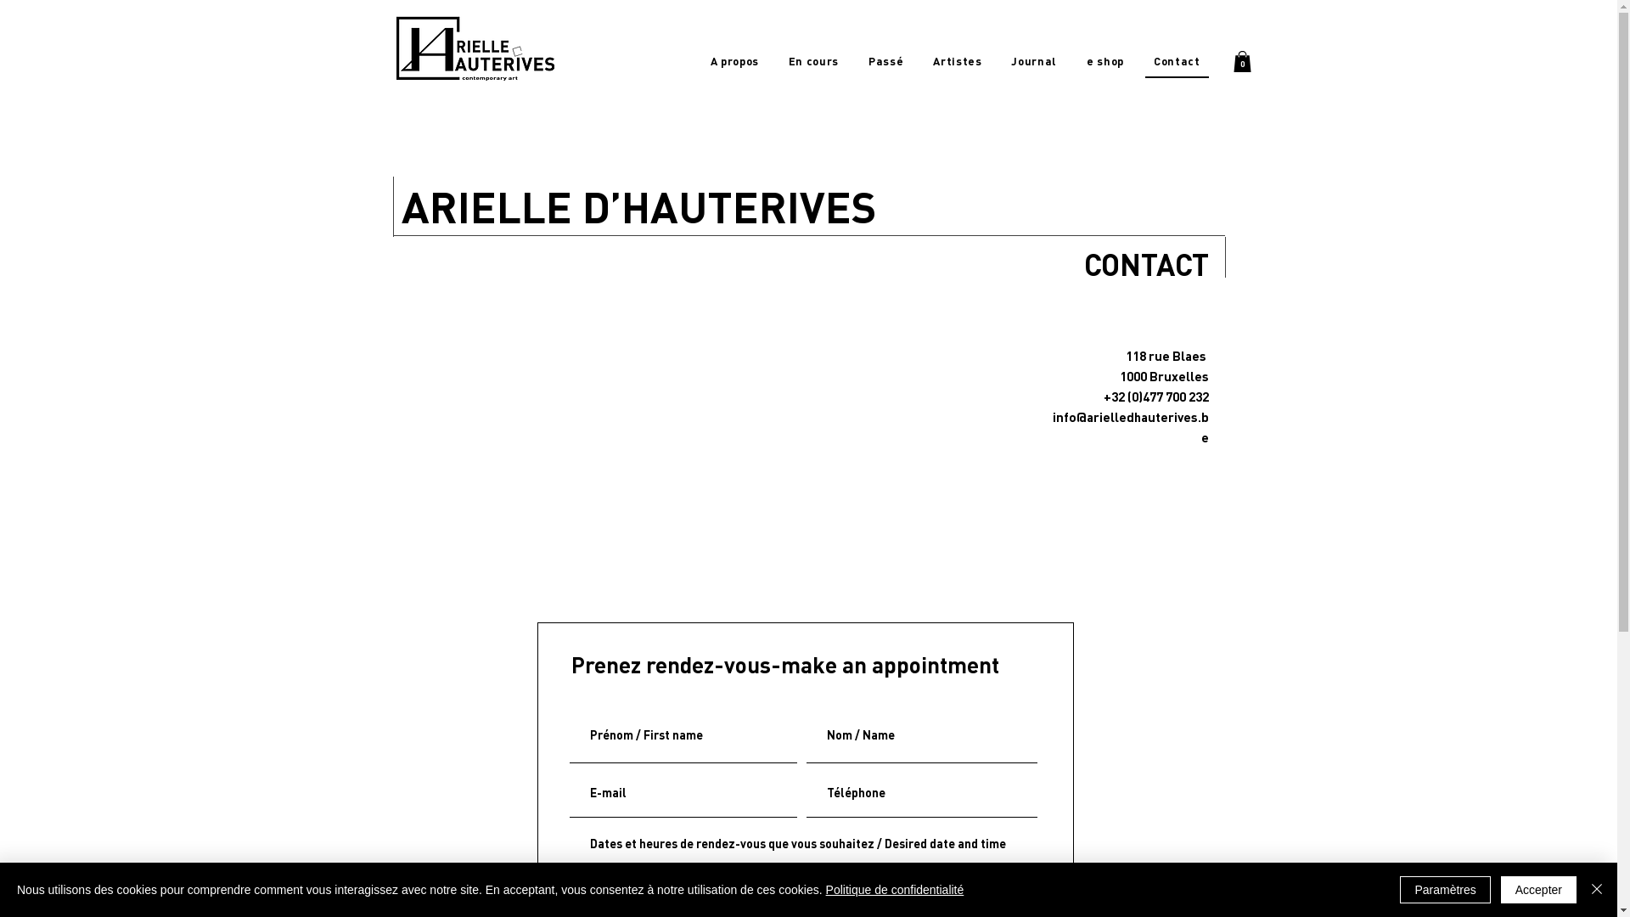  What do you see at coordinates (1241, 61) in the screenshot?
I see `0` at bounding box center [1241, 61].